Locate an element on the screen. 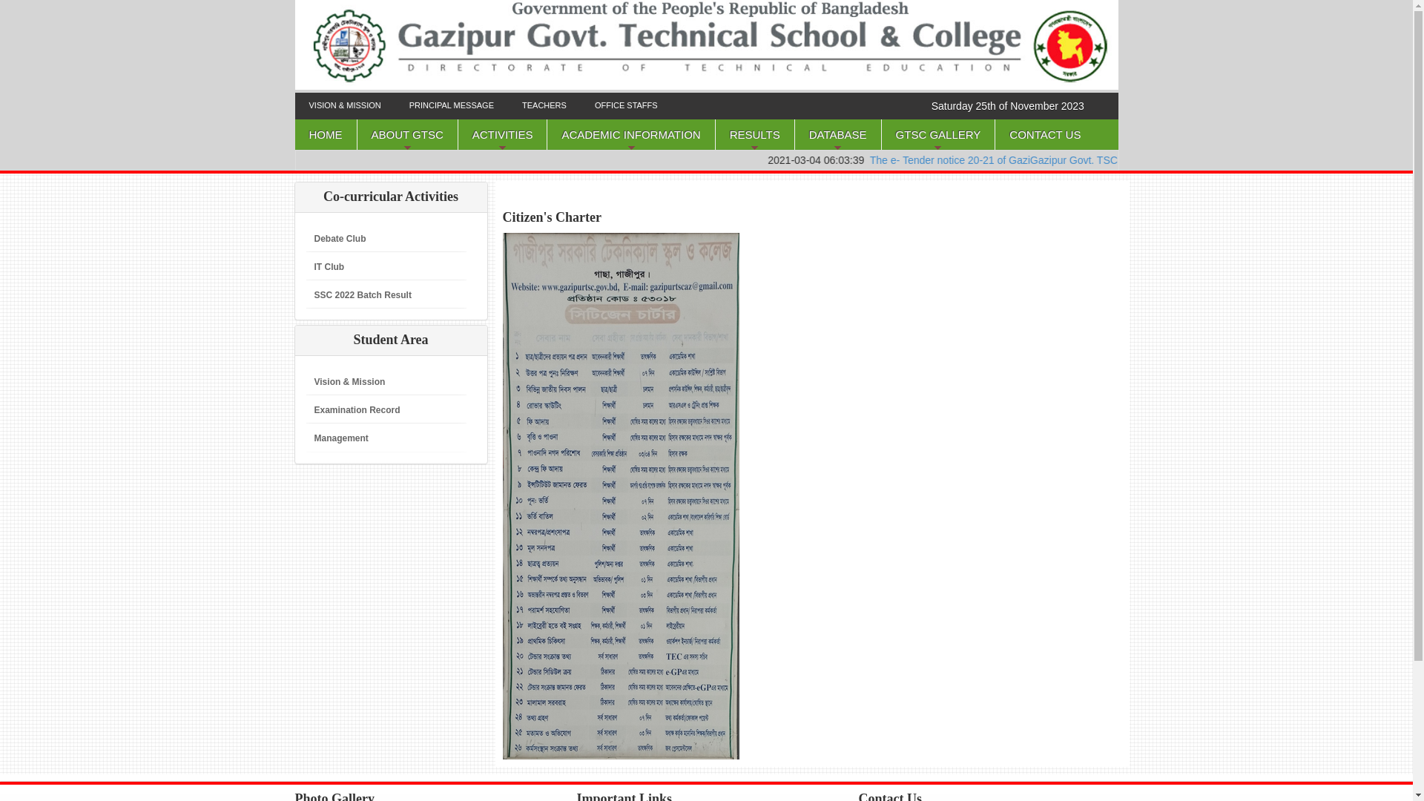  ACTIVITIES is located at coordinates (503, 135).